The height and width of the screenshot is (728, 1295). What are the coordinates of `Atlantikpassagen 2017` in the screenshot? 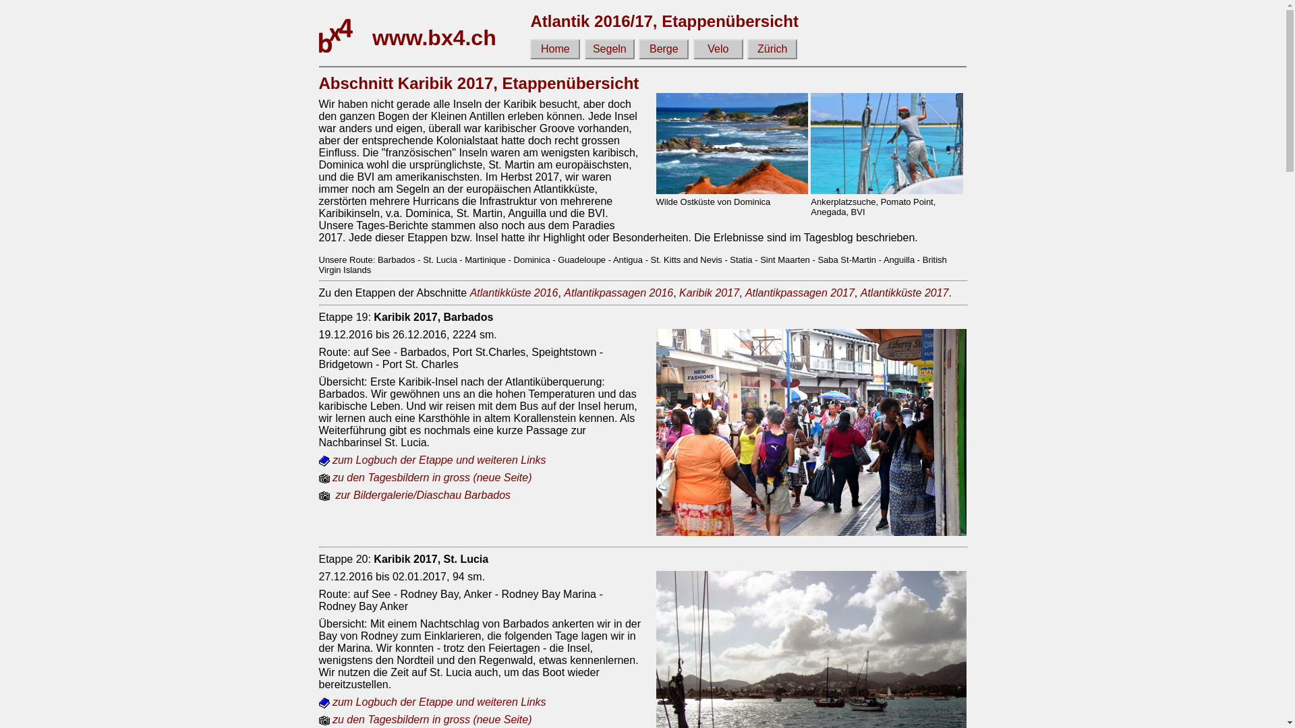 It's located at (800, 293).